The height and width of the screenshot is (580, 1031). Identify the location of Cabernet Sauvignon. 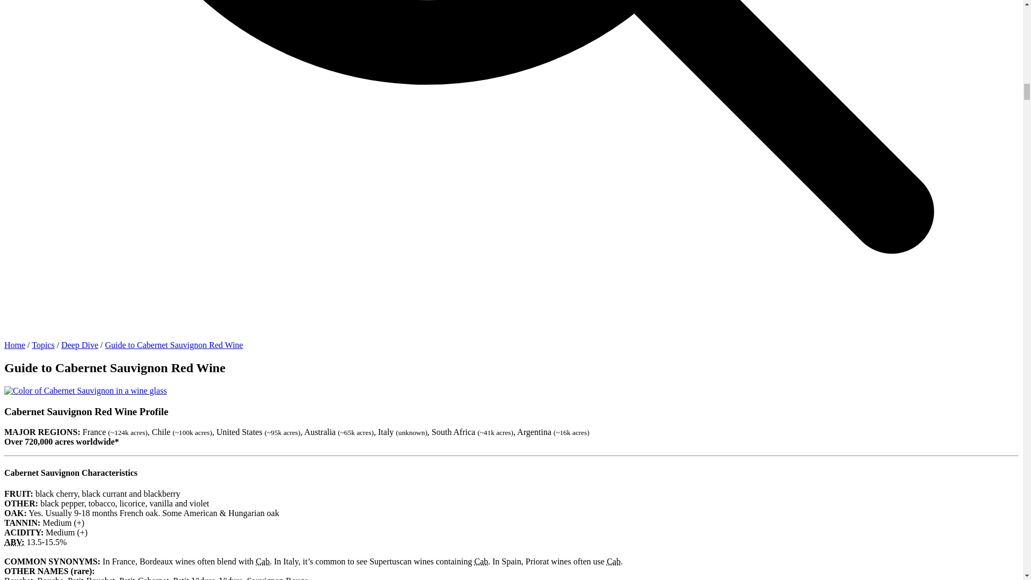
(262, 561).